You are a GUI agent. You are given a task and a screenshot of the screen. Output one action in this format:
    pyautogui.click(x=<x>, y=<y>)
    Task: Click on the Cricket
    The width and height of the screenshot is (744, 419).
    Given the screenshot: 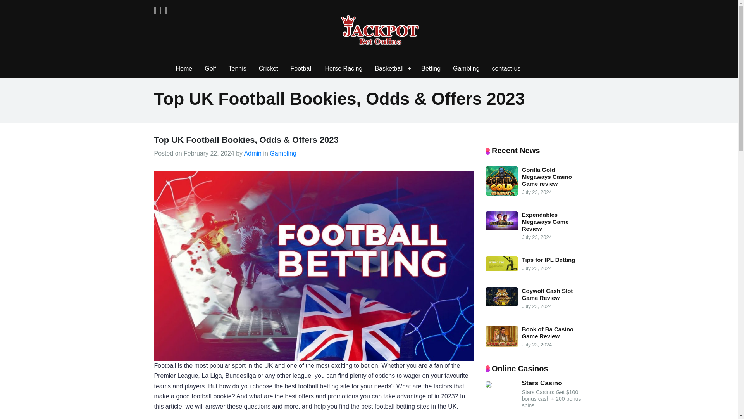 What is the action you would take?
    pyautogui.click(x=268, y=68)
    